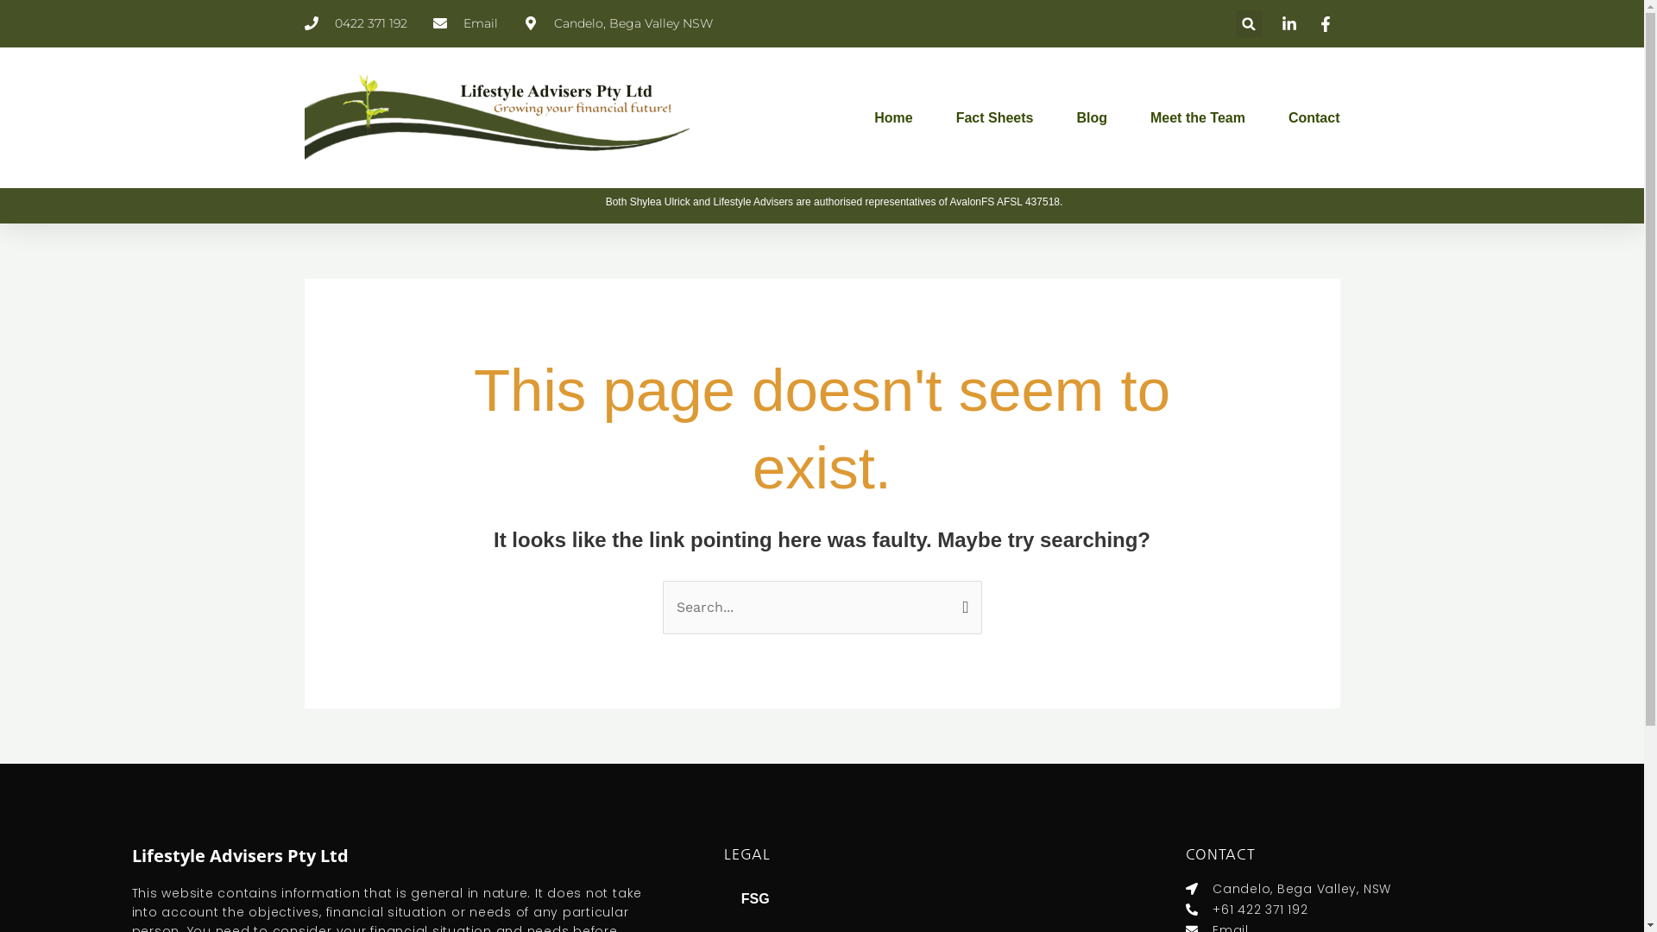 The height and width of the screenshot is (932, 1657). What do you see at coordinates (1092, 118) in the screenshot?
I see `Blog` at bounding box center [1092, 118].